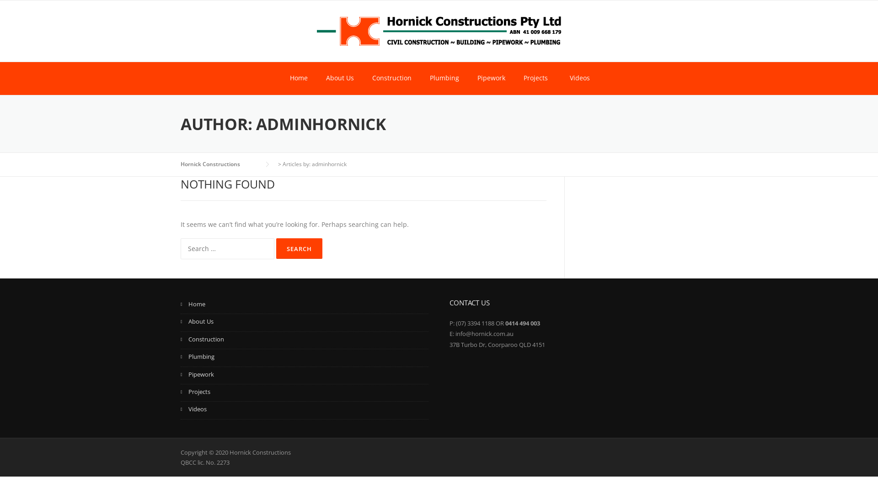 This screenshot has width=878, height=493. Describe the element at coordinates (305, 305) in the screenshot. I see `Home` at that location.